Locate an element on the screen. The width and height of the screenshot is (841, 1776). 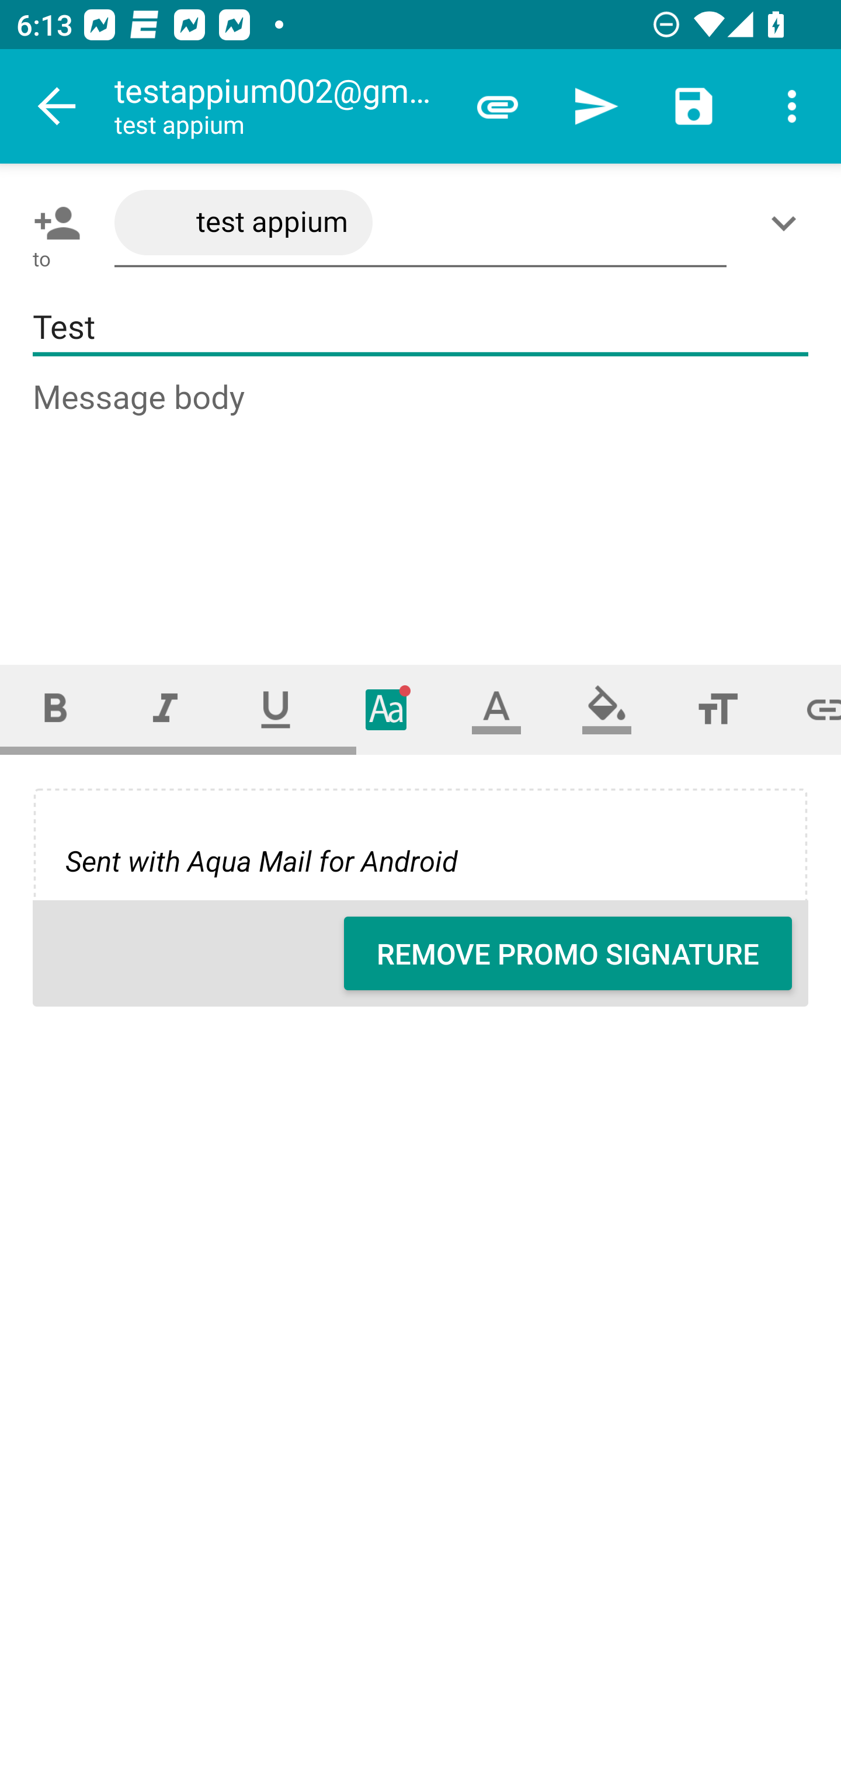
Typeface (font) is located at coordinates (387, 709).